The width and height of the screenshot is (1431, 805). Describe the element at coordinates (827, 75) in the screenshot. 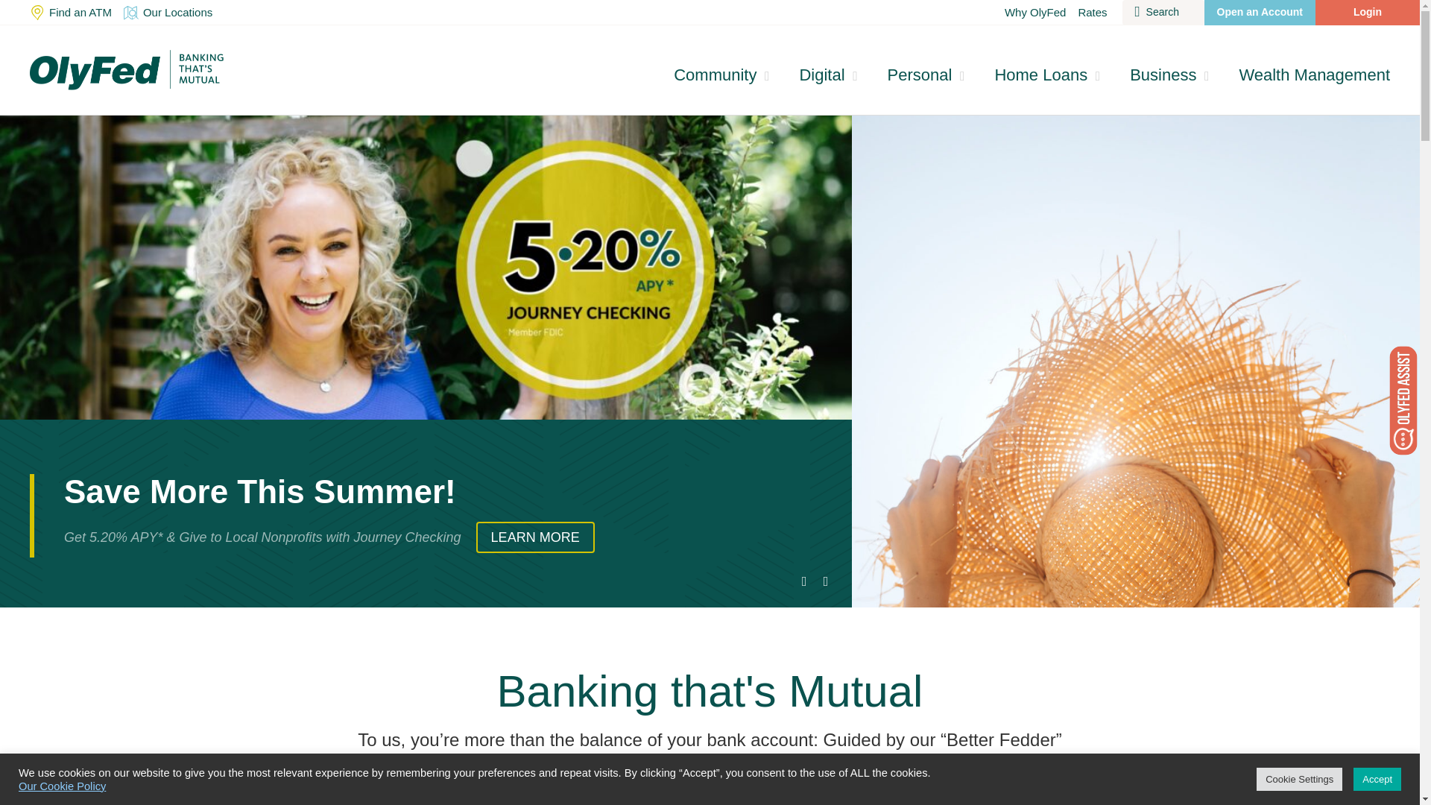

I see `Digital` at that location.